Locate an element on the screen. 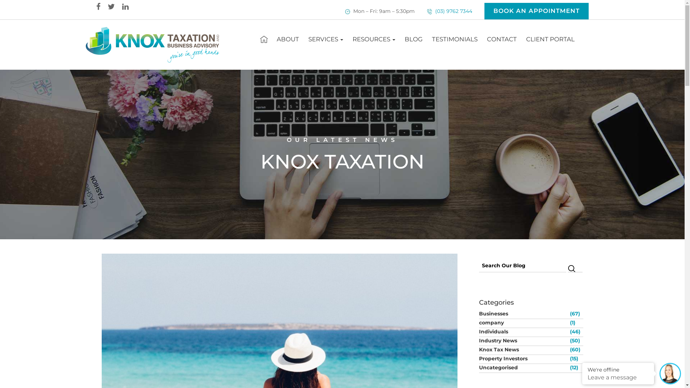 This screenshot has width=690, height=388. Individuals is located at coordinates (523, 332).